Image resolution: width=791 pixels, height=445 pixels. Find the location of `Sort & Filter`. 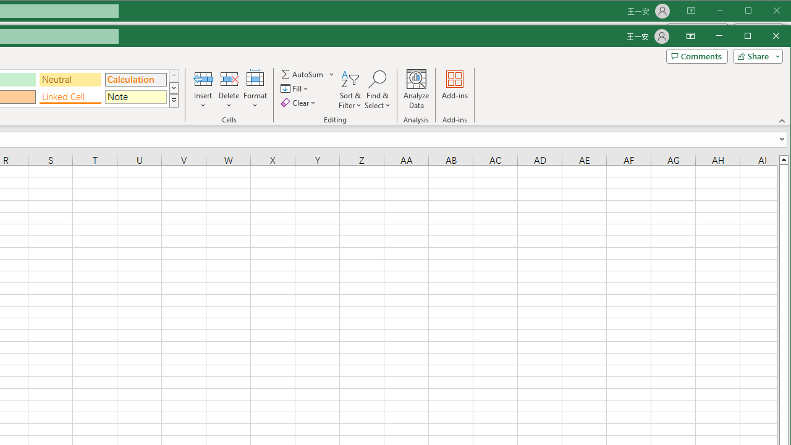

Sort & Filter is located at coordinates (350, 90).